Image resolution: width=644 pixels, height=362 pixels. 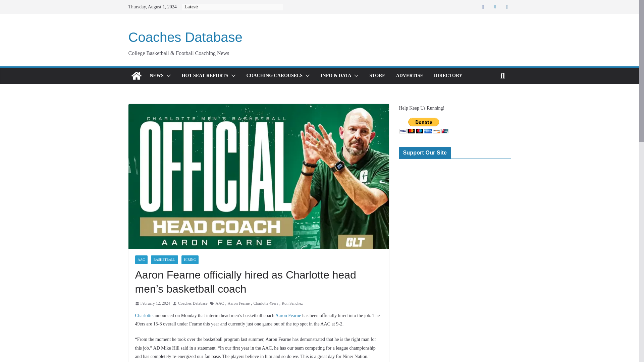 What do you see at coordinates (274, 75) in the screenshot?
I see `COACHING CAROUSELS` at bounding box center [274, 75].